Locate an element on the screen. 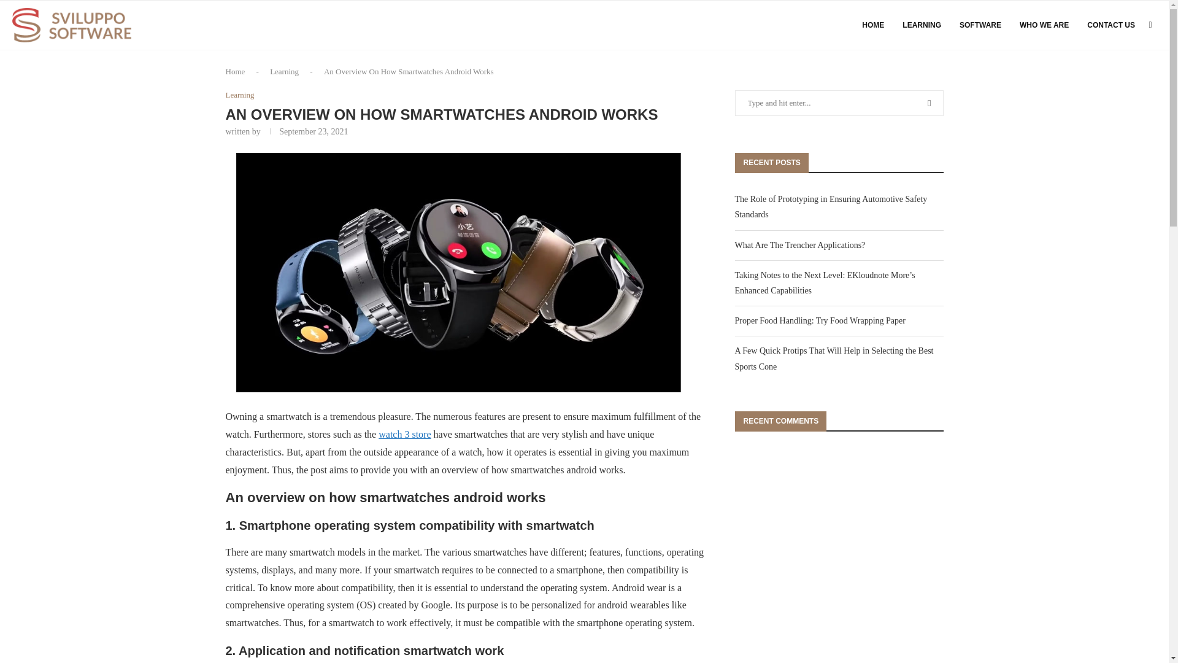 Image resolution: width=1178 pixels, height=663 pixels. LEARNING is located at coordinates (922, 25).